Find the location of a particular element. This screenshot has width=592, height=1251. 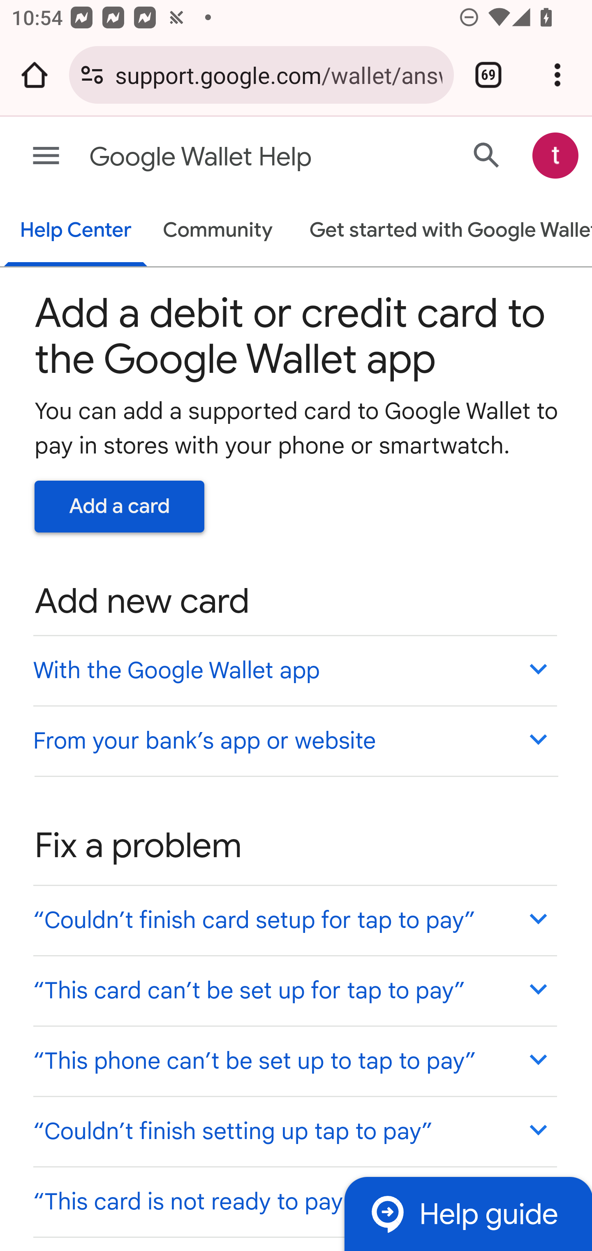

Switch or close tabs is located at coordinates (488, 75).